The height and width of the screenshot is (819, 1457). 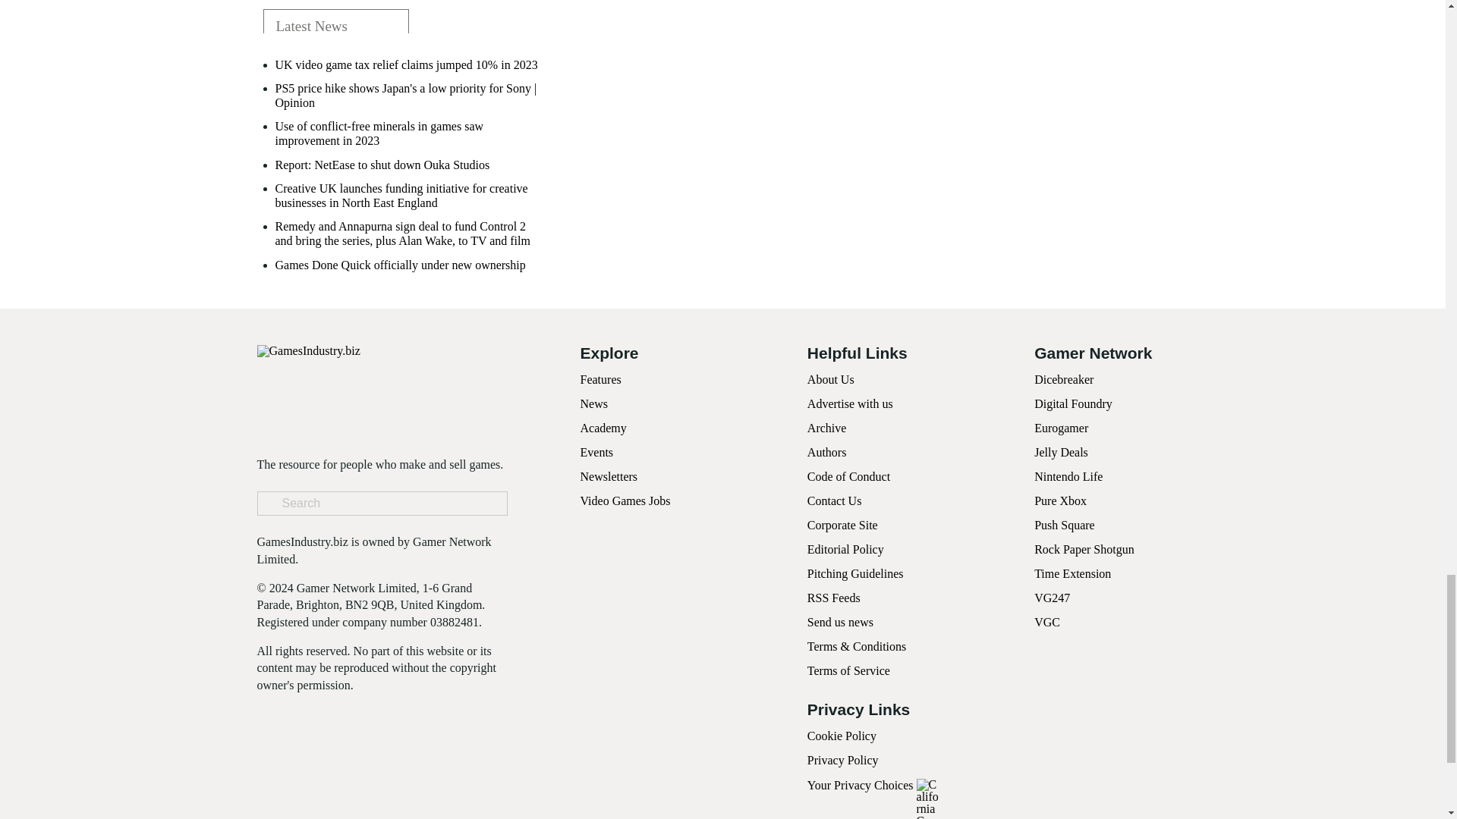 What do you see at coordinates (609, 476) in the screenshot?
I see `Newsletters` at bounding box center [609, 476].